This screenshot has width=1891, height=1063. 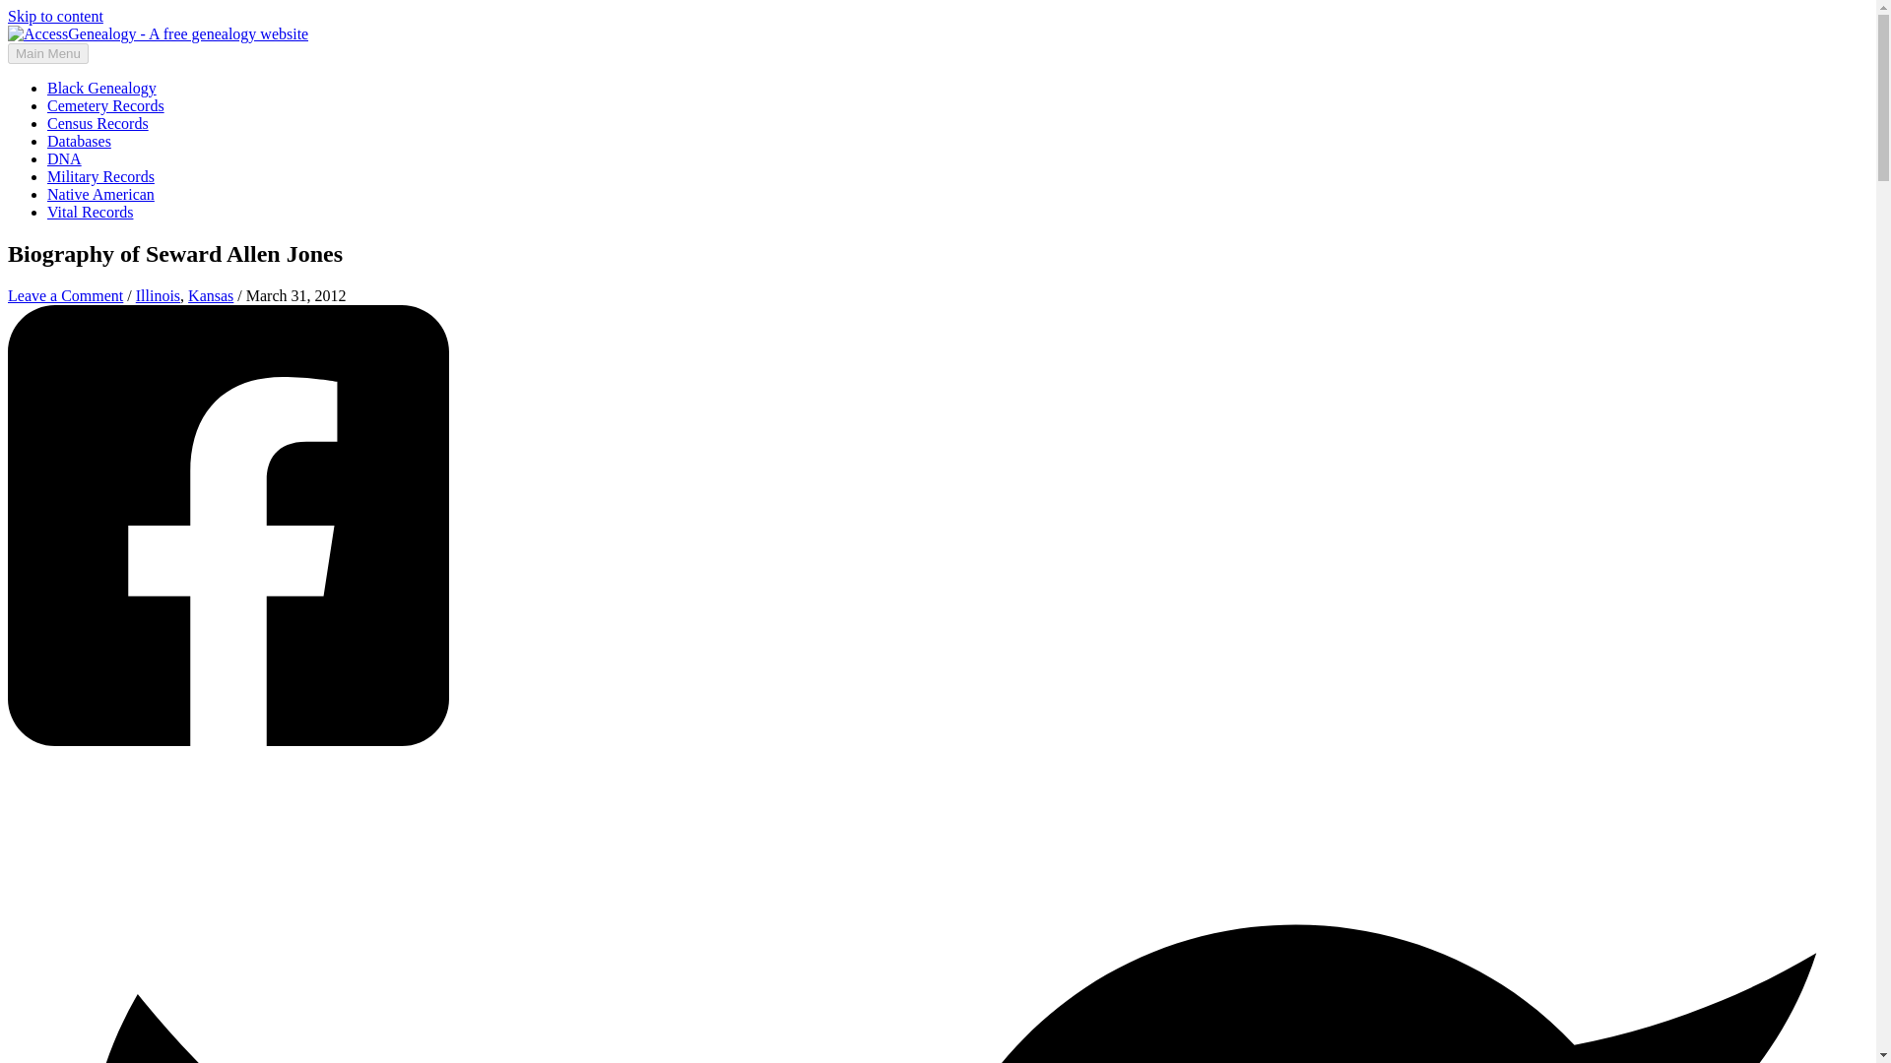 What do you see at coordinates (65, 295) in the screenshot?
I see `Leave a Comment` at bounding box center [65, 295].